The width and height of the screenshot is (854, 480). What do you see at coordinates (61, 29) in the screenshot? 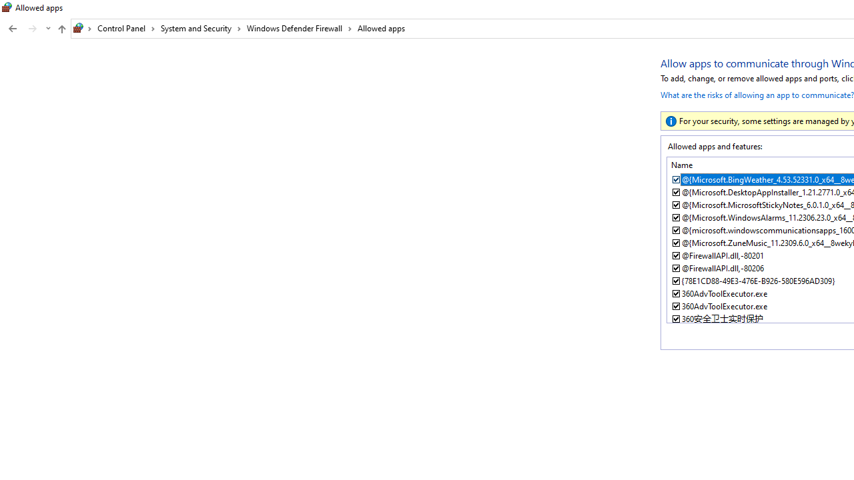
I see `Up to "Windows Defender Firewall" (Alt + Up Arrow)` at bounding box center [61, 29].